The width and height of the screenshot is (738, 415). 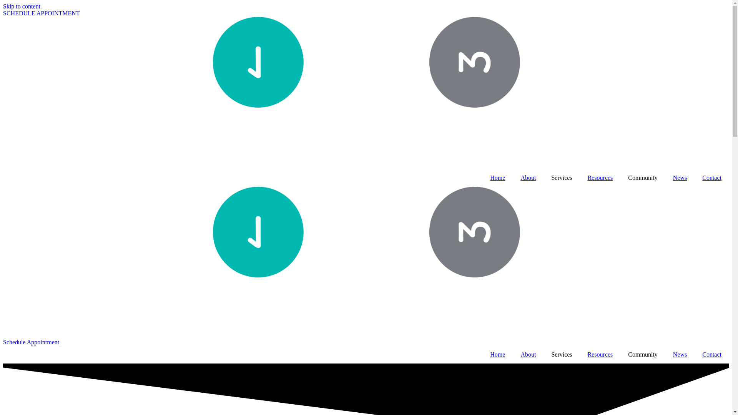 What do you see at coordinates (562, 355) in the screenshot?
I see `Services` at bounding box center [562, 355].